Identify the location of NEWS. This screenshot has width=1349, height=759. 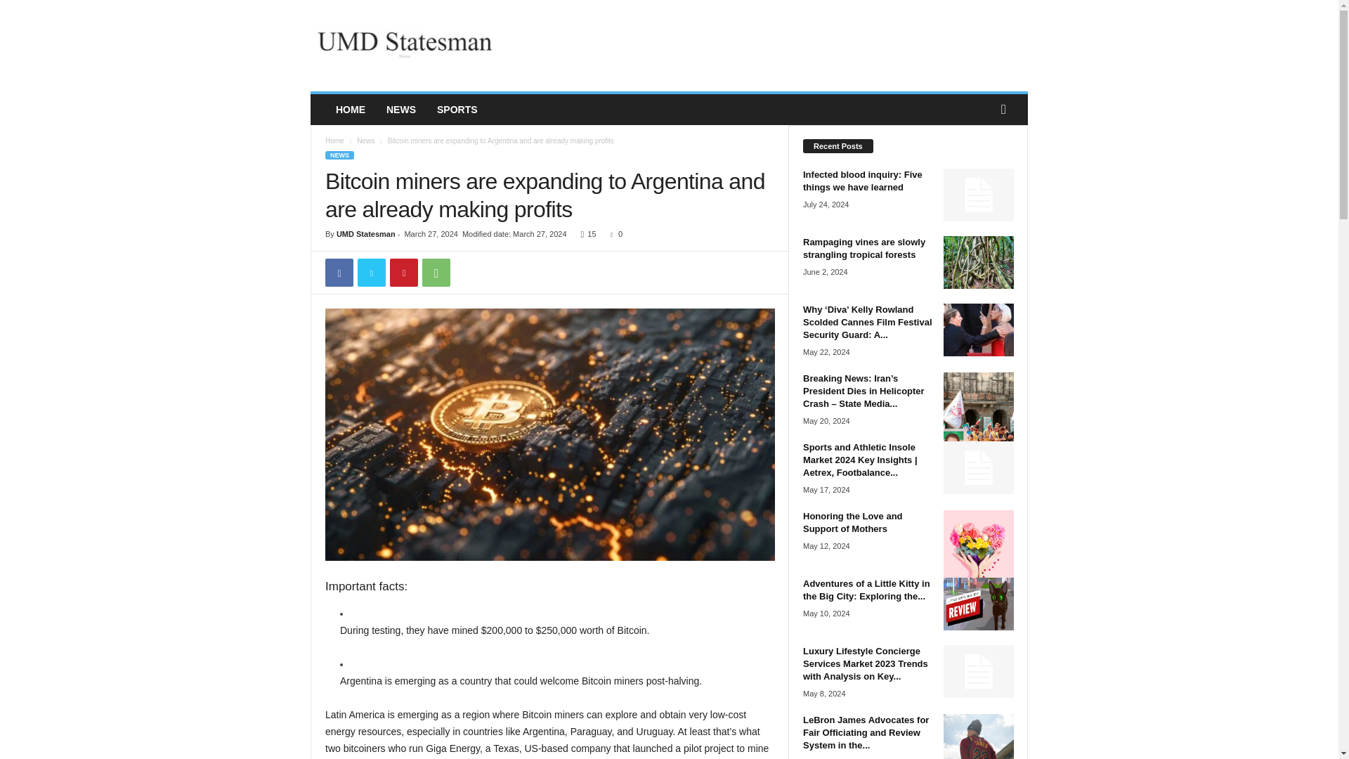
(339, 155).